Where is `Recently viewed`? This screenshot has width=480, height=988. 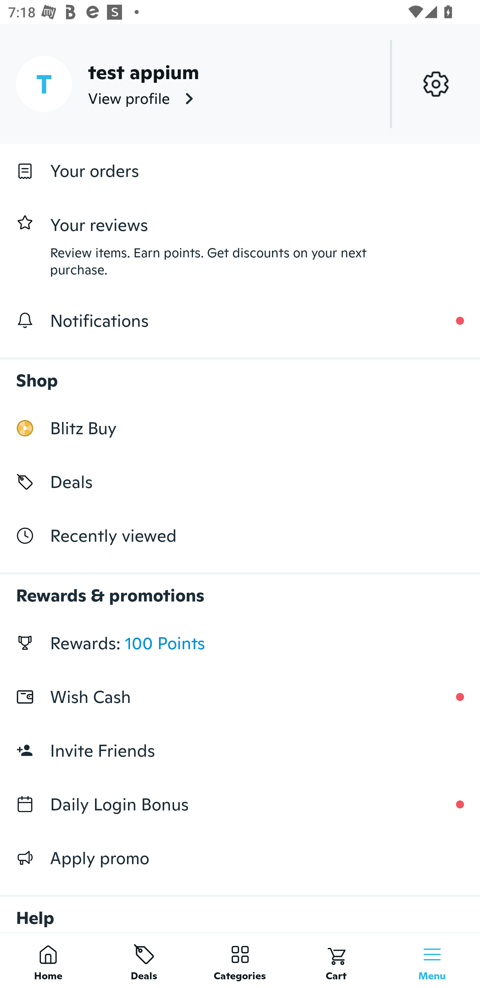 Recently viewed is located at coordinates (240, 536).